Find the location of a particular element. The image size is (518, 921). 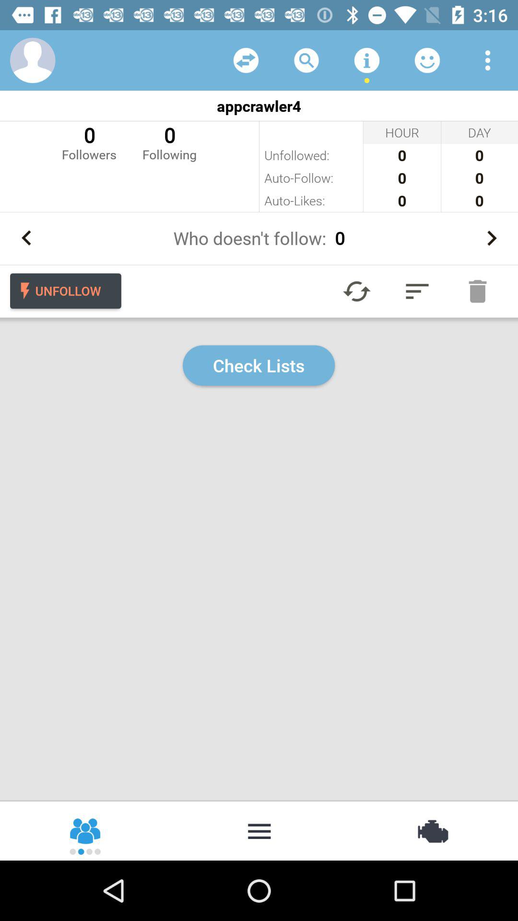

go to profile is located at coordinates (33, 60).